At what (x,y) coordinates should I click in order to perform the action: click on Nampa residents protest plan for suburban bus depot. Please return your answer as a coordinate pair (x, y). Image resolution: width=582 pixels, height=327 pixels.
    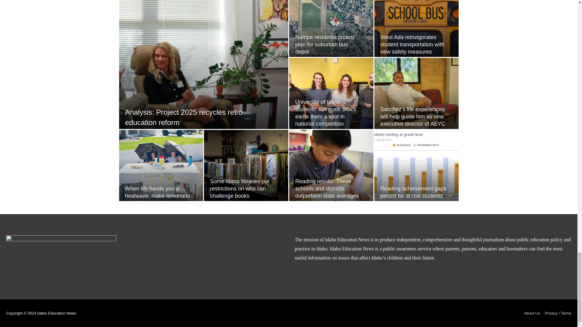
    Looking at the image, I should click on (325, 45).